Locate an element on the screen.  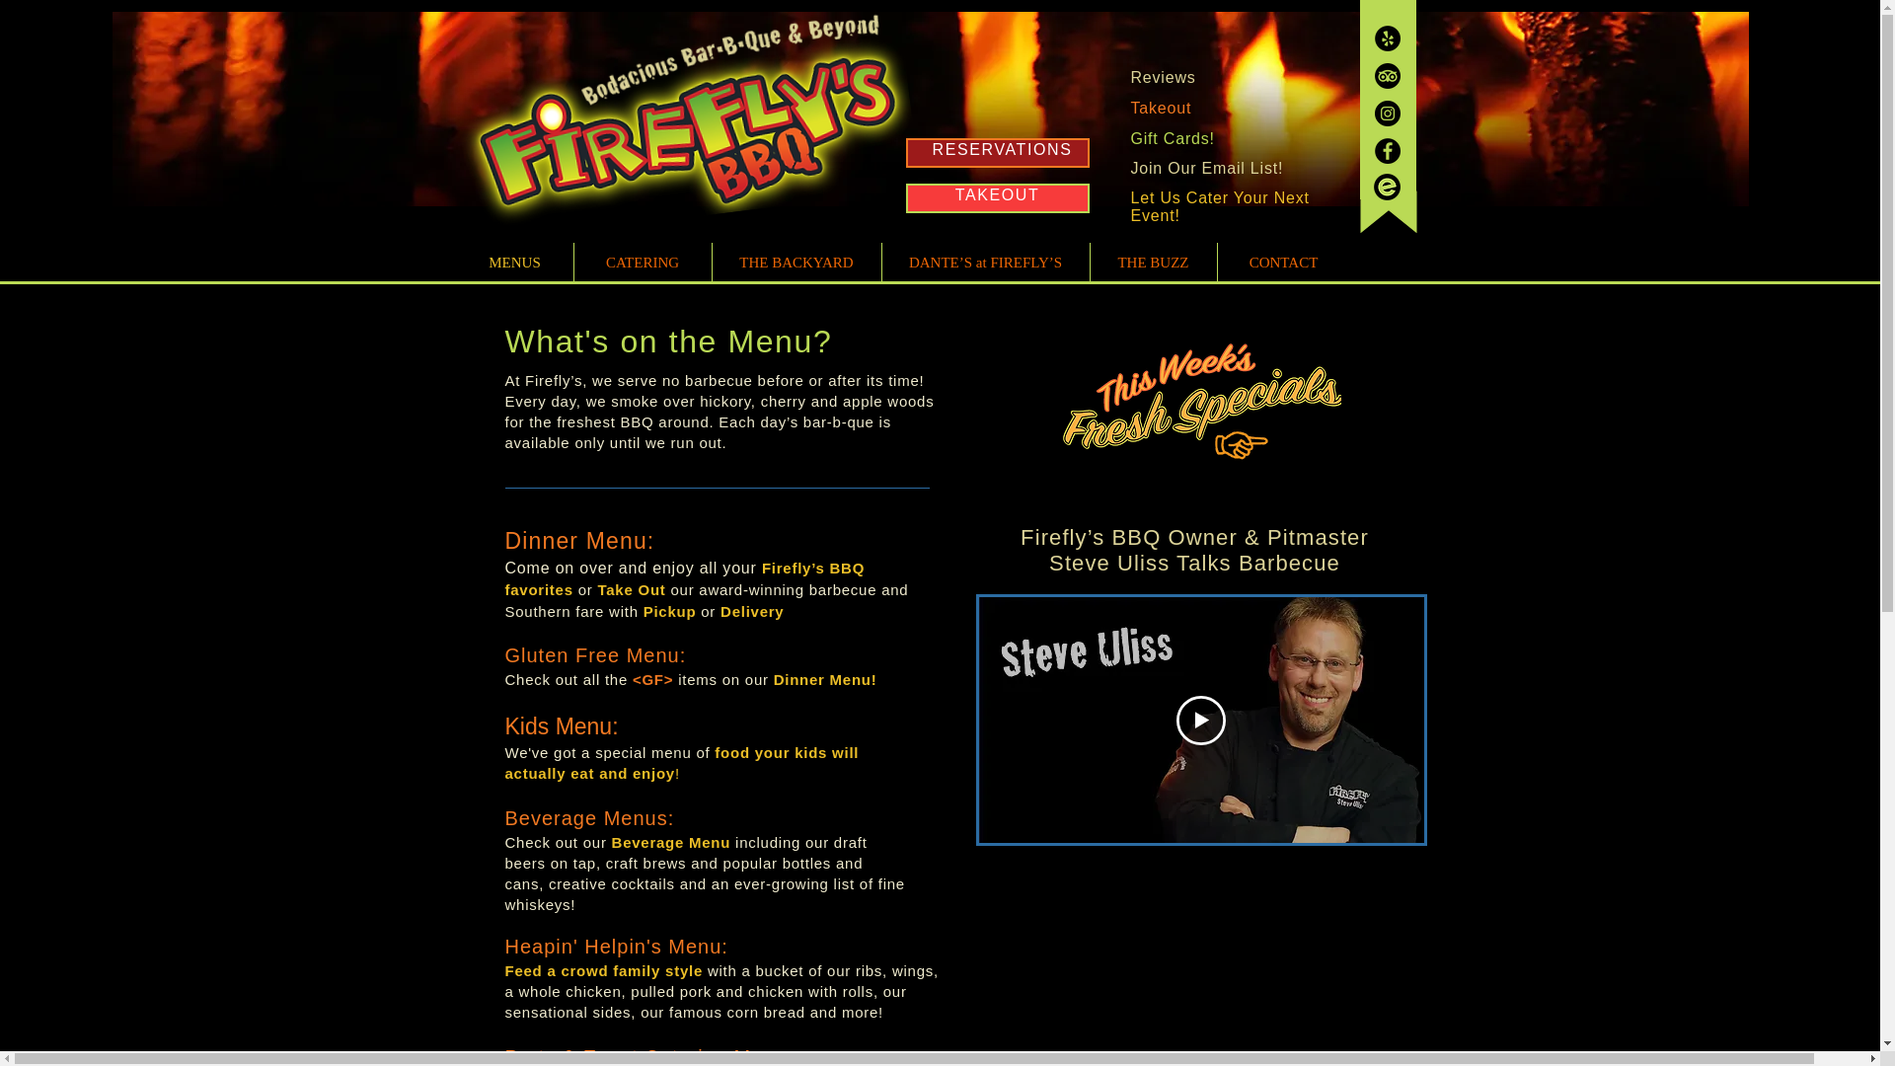
Join Our Email List! is located at coordinates (1208, 168).